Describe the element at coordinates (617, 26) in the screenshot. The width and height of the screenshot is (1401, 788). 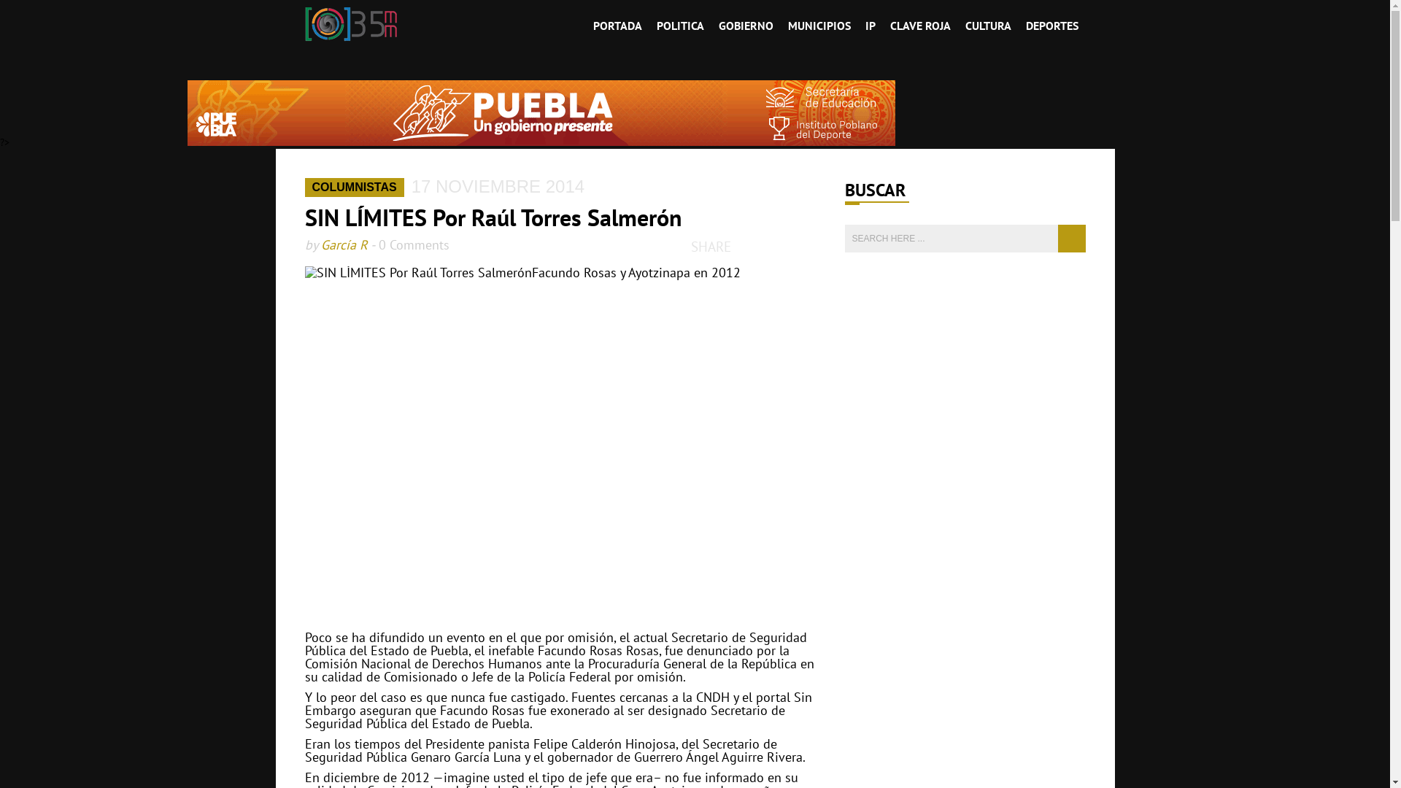
I see `PORTADA` at that location.